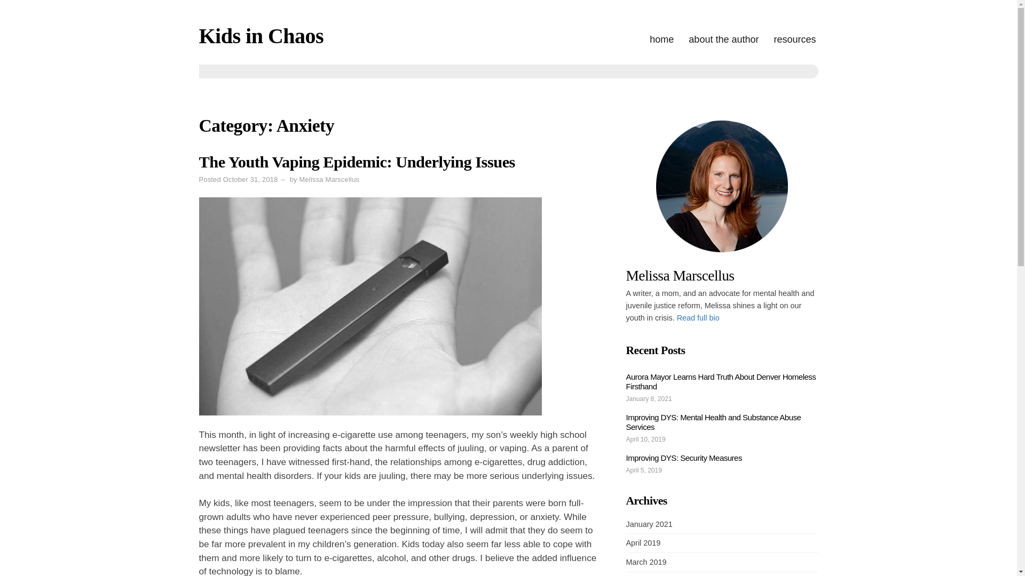 The width and height of the screenshot is (1025, 576). Describe the element at coordinates (250, 179) in the screenshot. I see `October 31, 2018` at that location.